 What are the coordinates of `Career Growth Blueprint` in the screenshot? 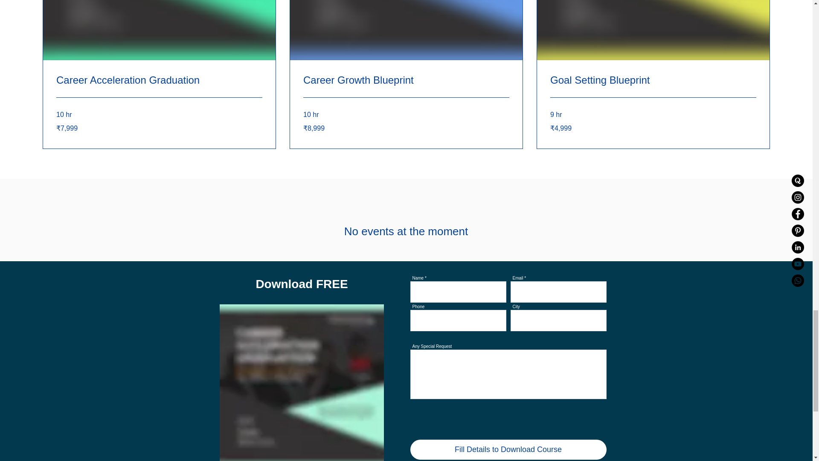 It's located at (406, 80).